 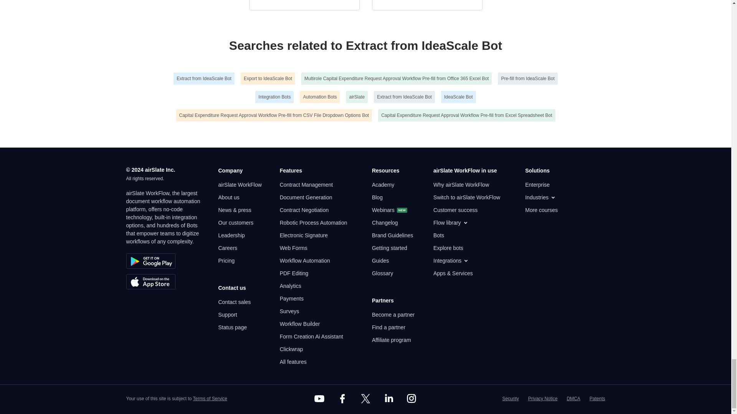 I want to click on Facebook, so click(x=342, y=399).